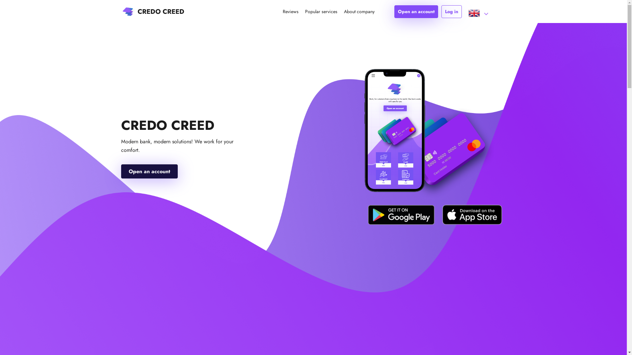 This screenshot has width=632, height=355. I want to click on Open an account, so click(149, 172).